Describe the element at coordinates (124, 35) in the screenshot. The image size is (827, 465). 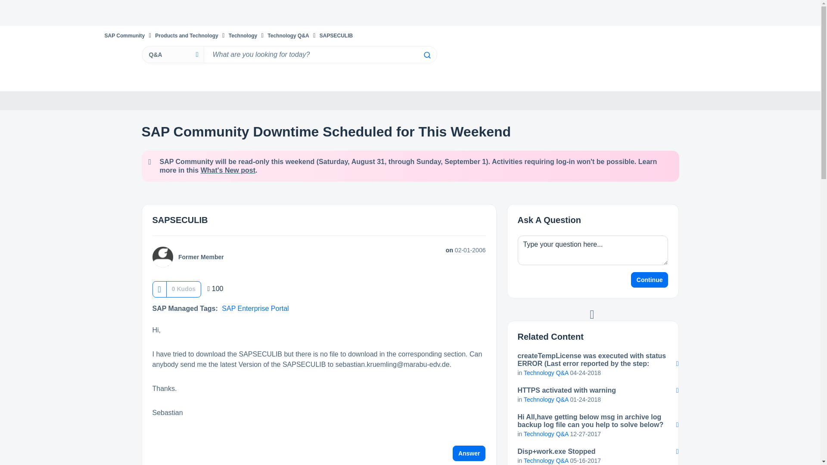
I see `SAP Community` at that location.